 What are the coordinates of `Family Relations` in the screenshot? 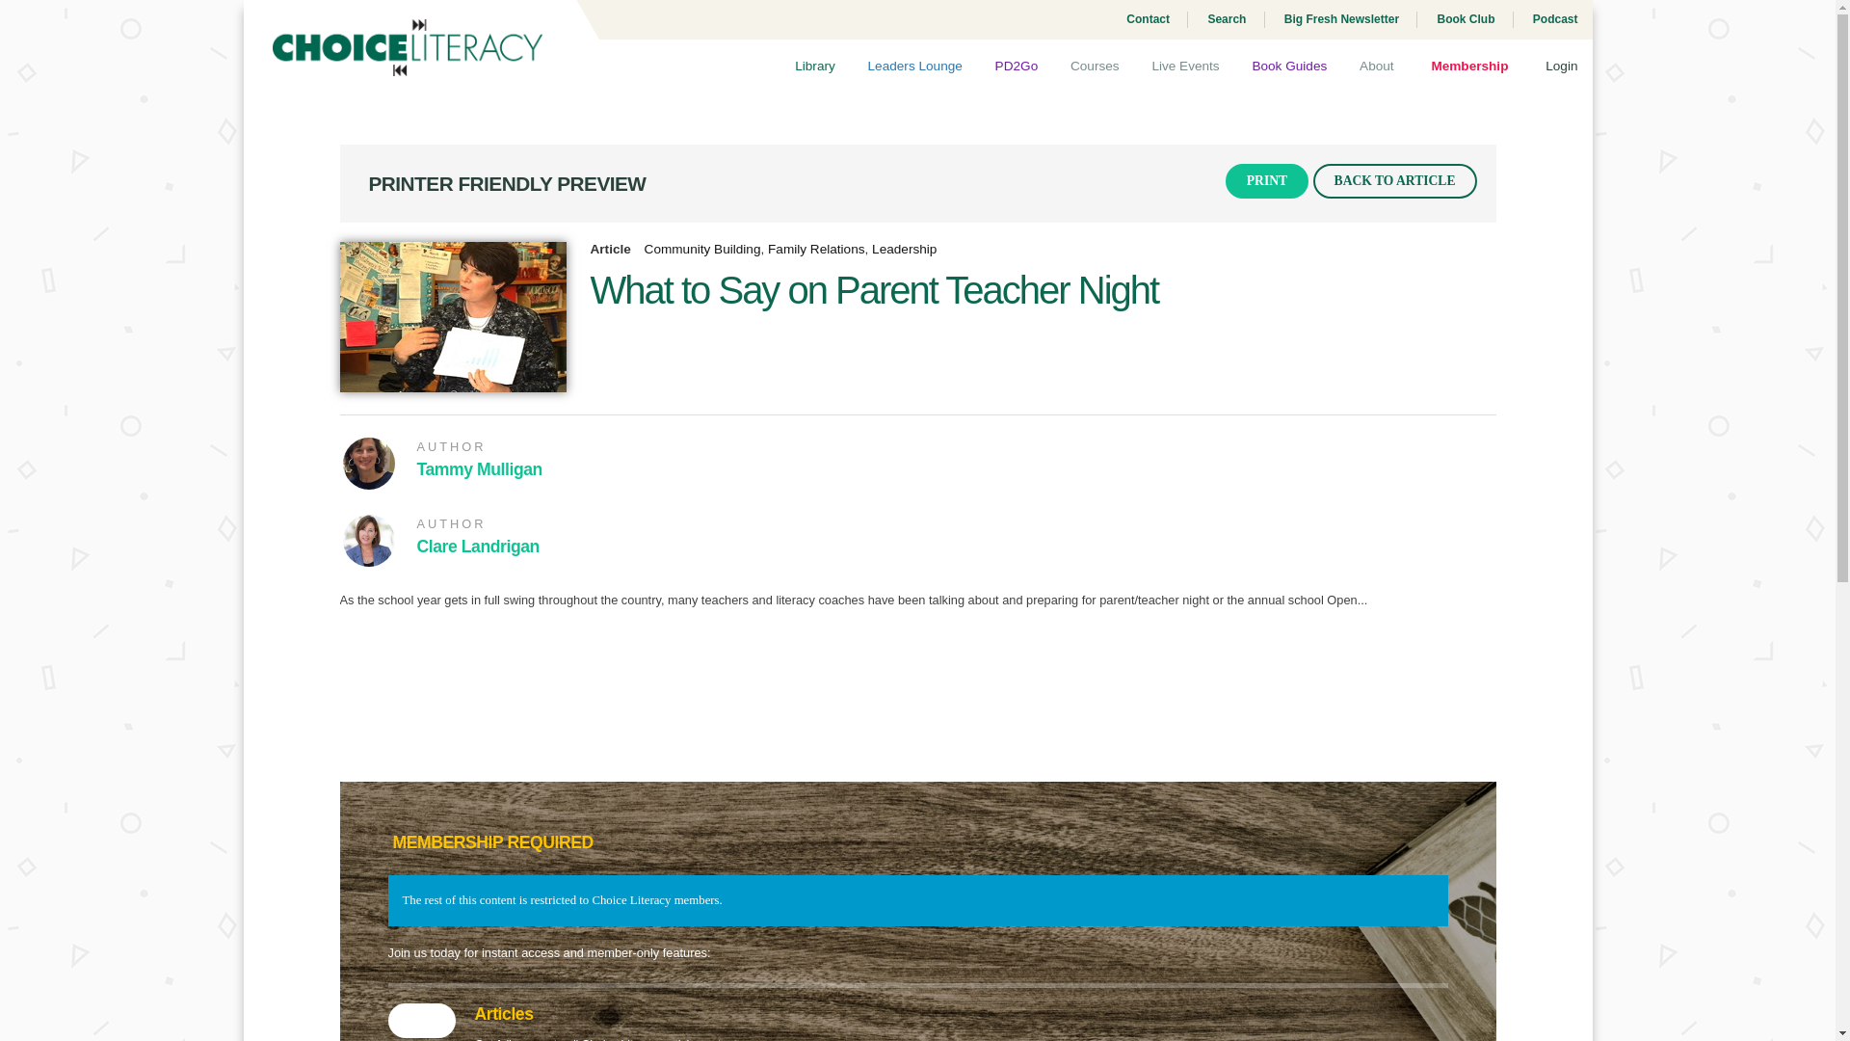 It's located at (815, 249).